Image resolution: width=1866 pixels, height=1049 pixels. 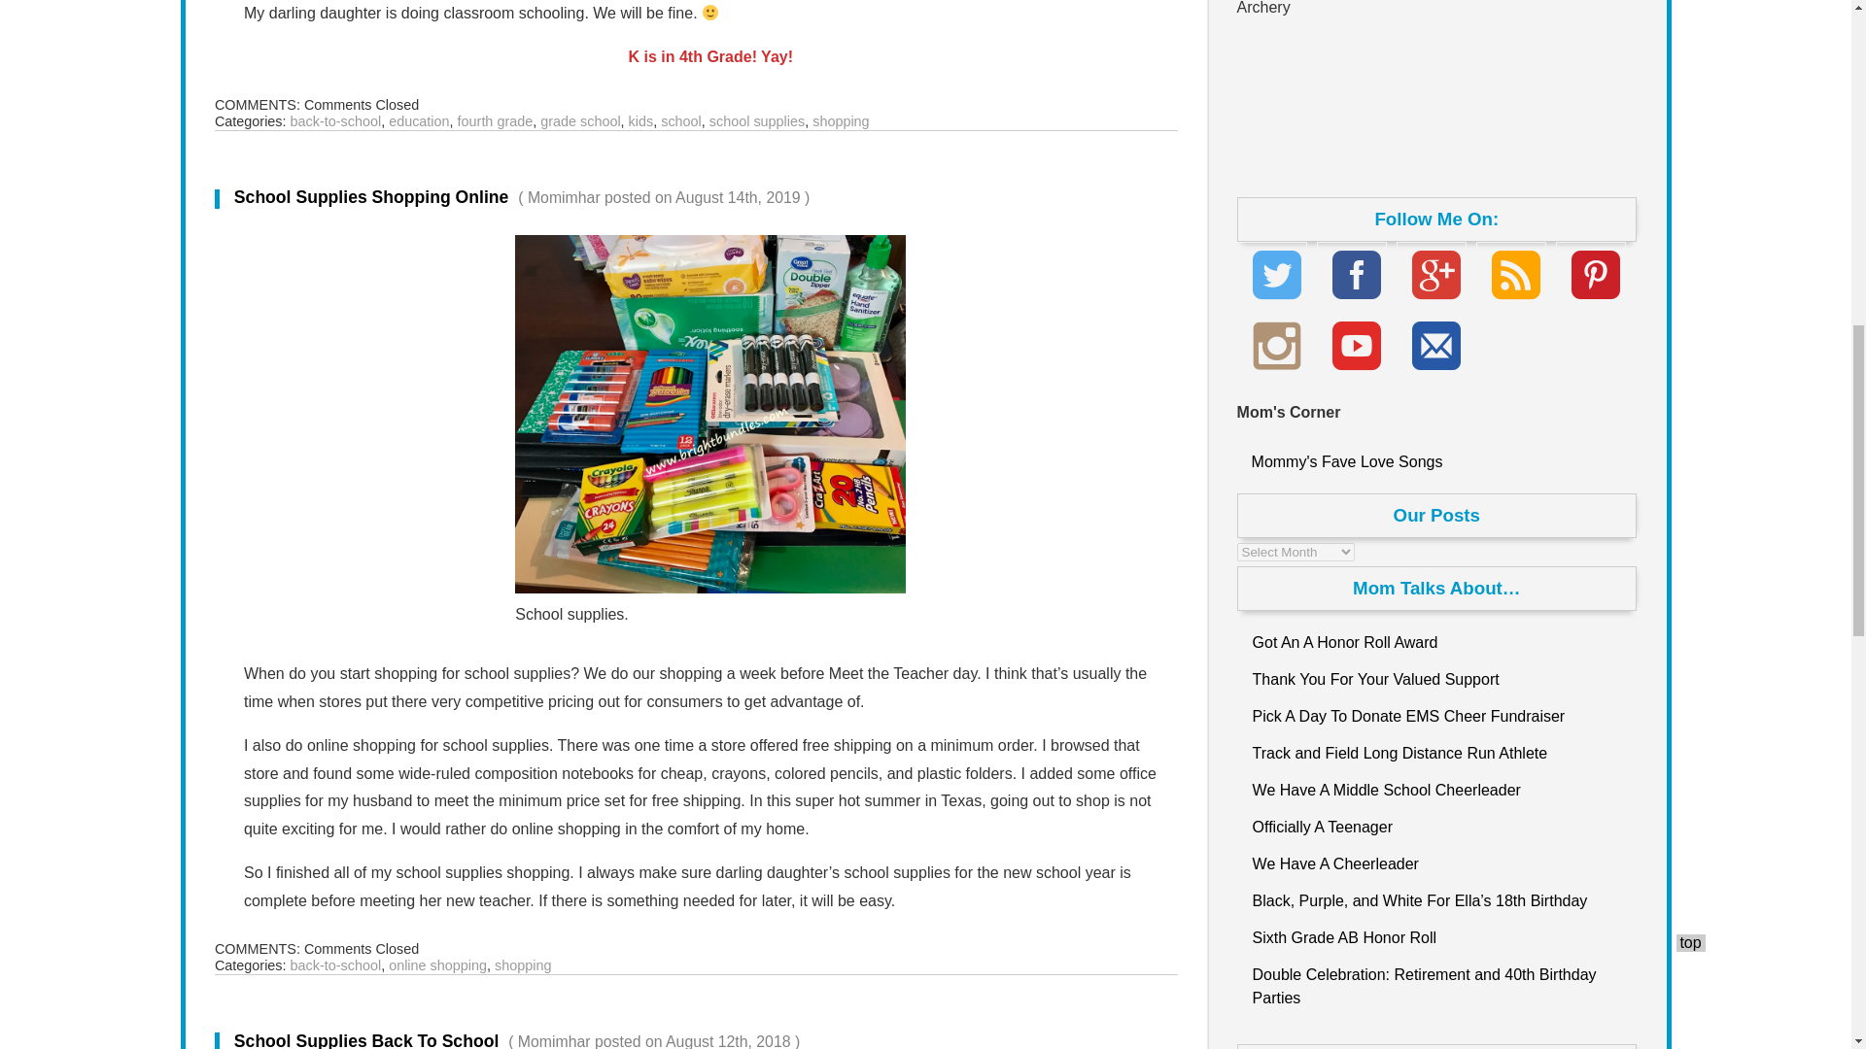 I want to click on school supplies, so click(x=756, y=120).